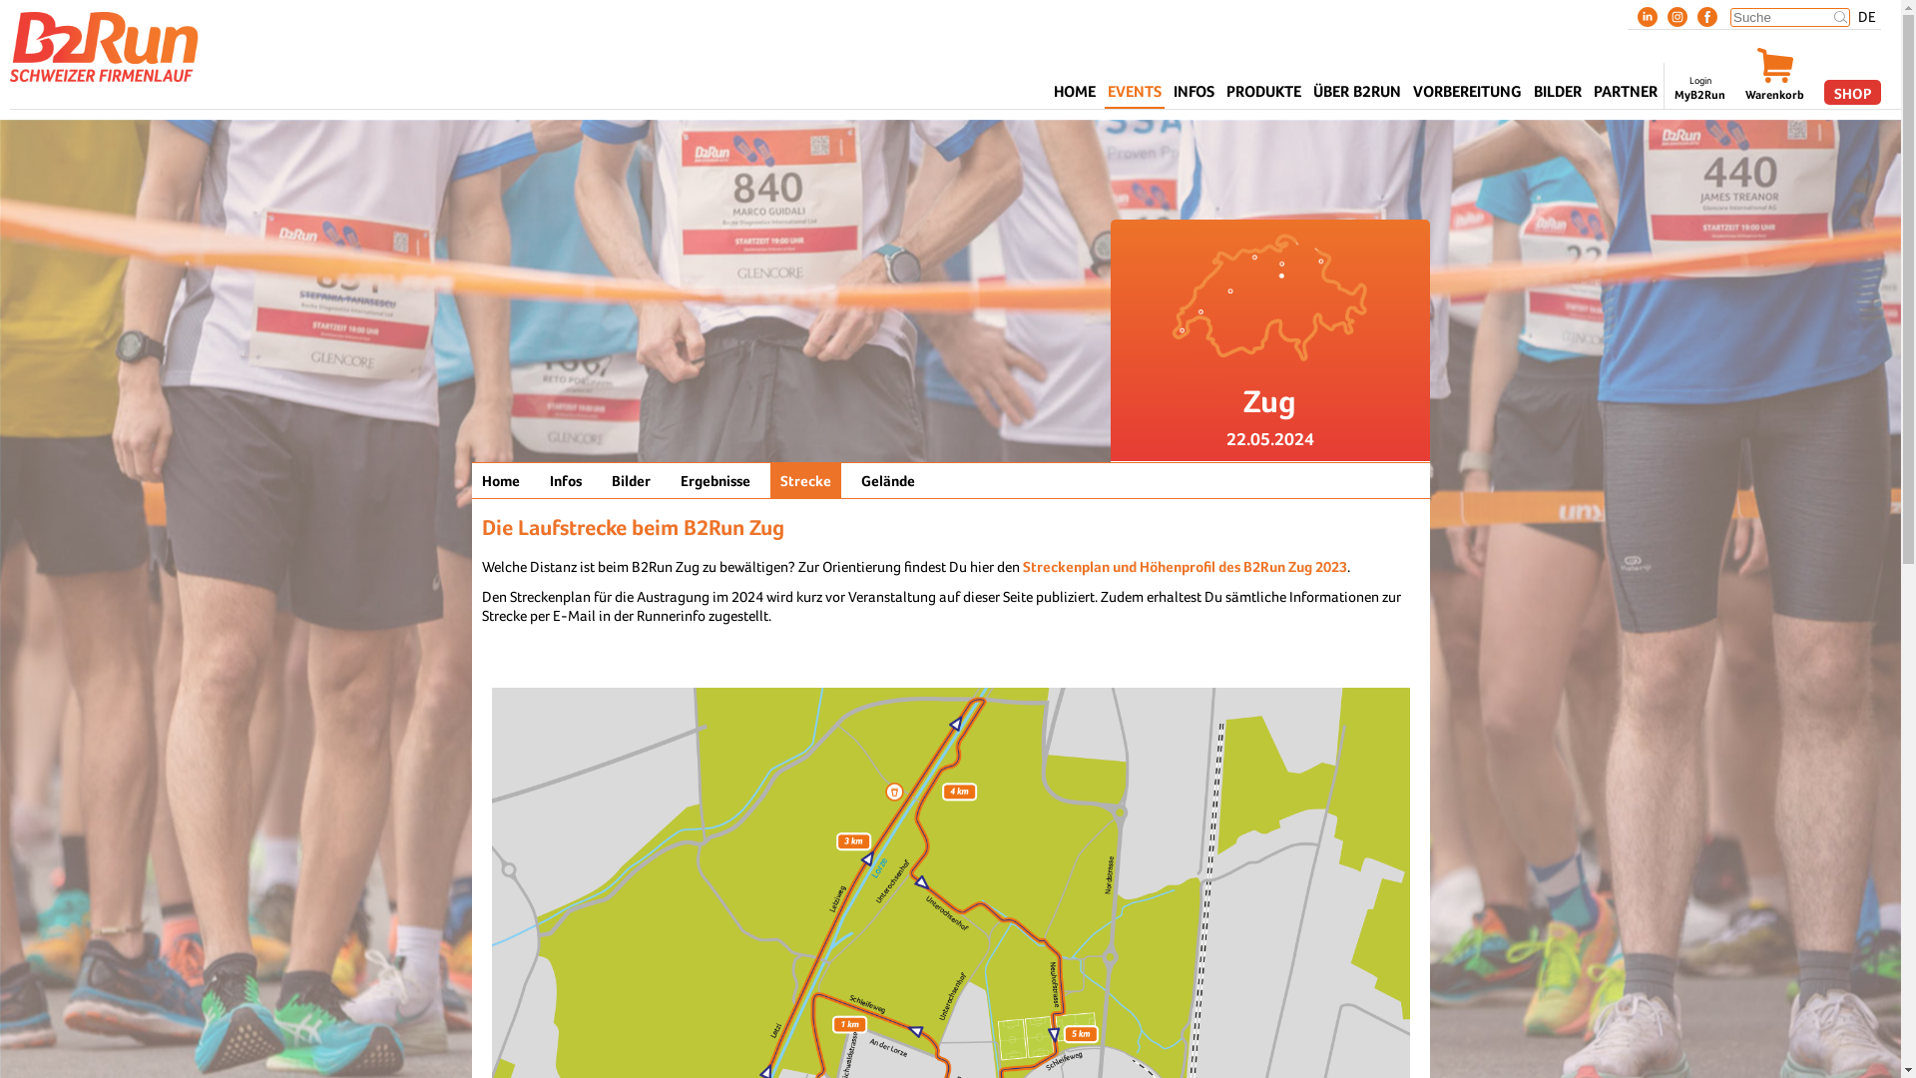  Describe the element at coordinates (1840, 18) in the screenshot. I see `x` at that location.